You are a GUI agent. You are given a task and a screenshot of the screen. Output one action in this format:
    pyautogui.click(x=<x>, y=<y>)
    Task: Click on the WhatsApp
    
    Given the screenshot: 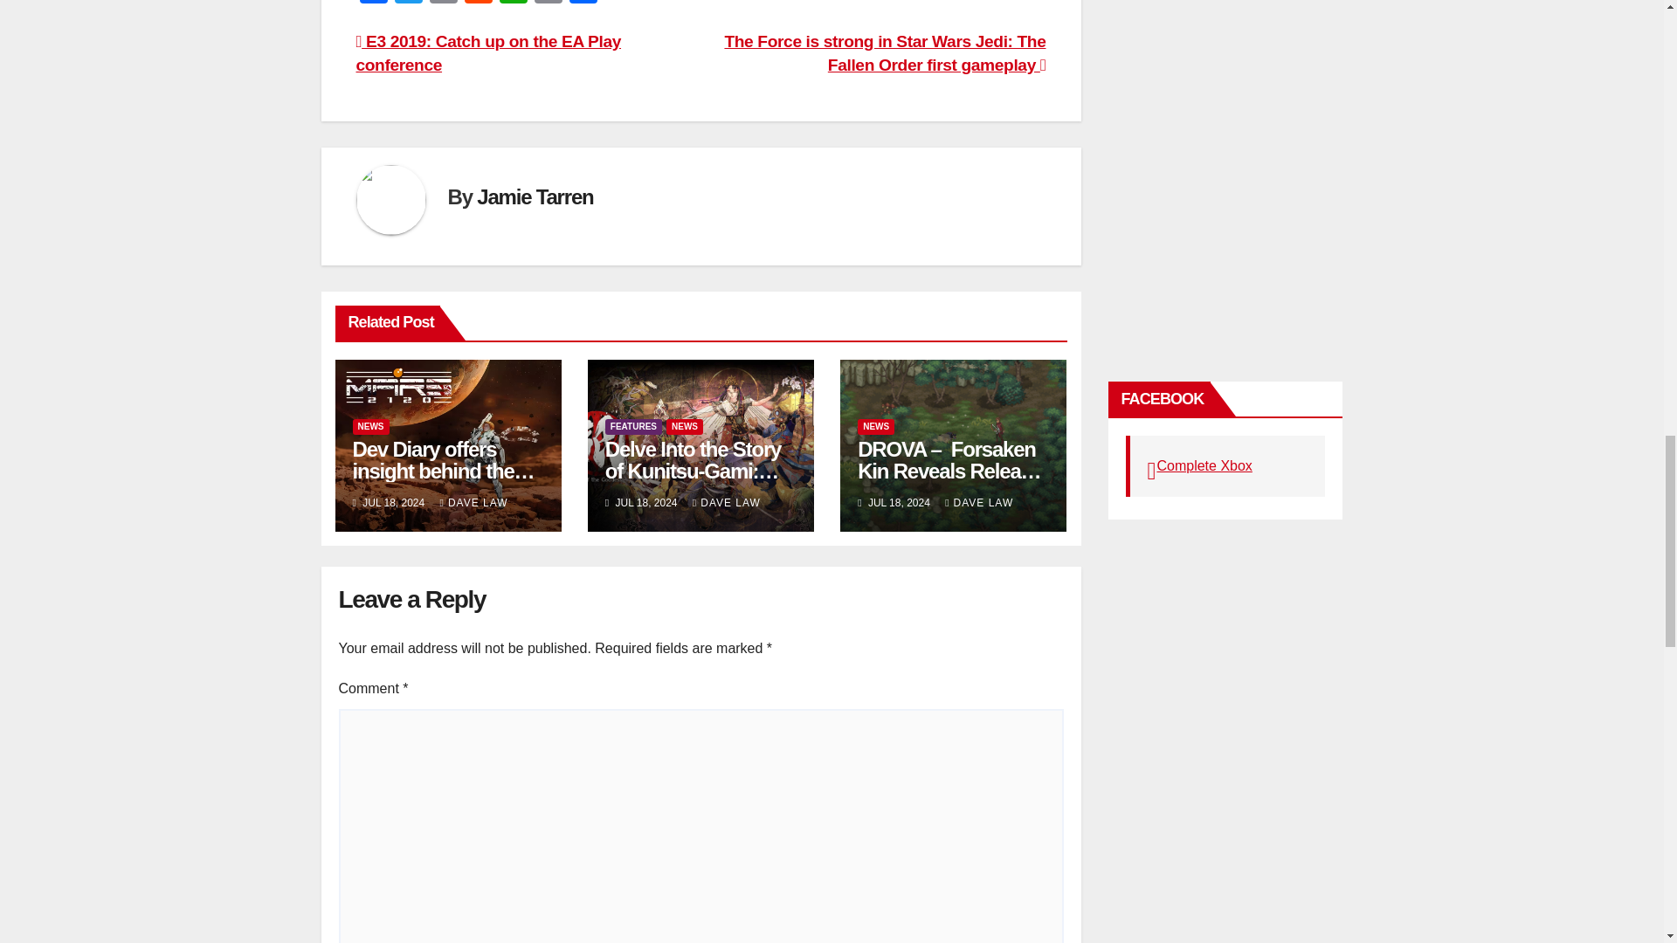 What is the action you would take?
    pyautogui.click(x=514, y=3)
    